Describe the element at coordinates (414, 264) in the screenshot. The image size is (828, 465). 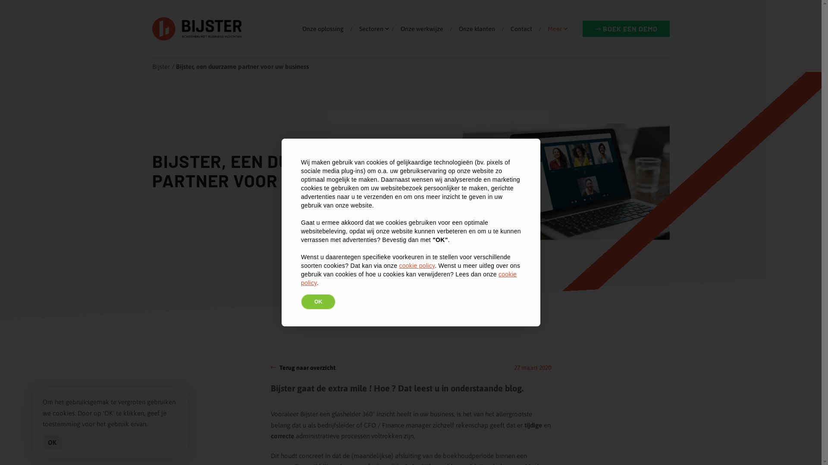
I see `Ontdek hier meer!` at that location.